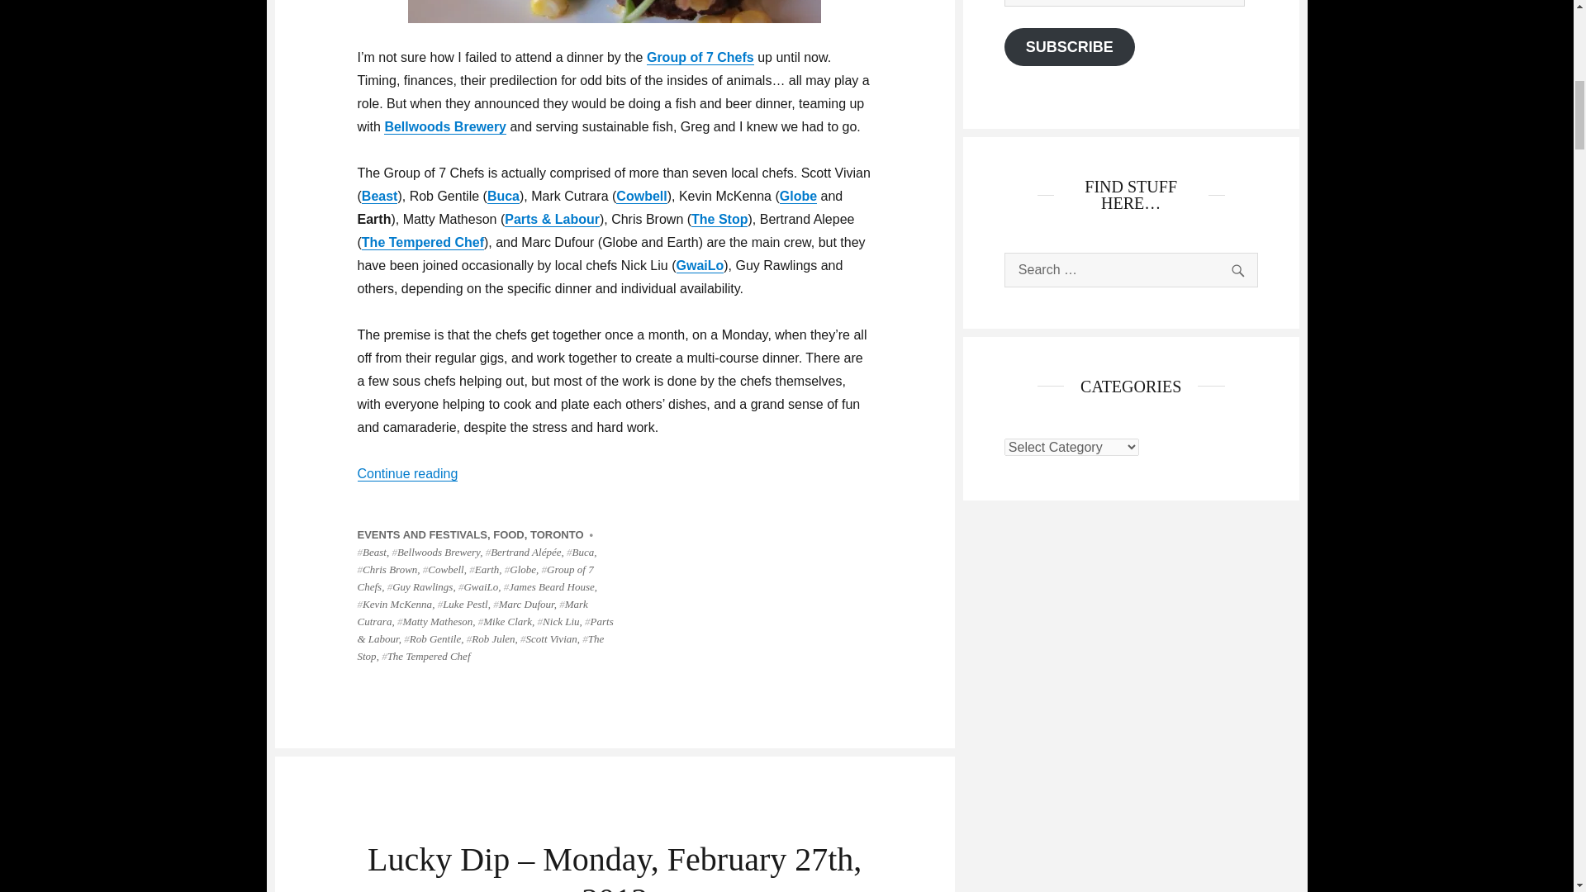 The height and width of the screenshot is (892, 1586). I want to click on James Beard House, so click(549, 586).